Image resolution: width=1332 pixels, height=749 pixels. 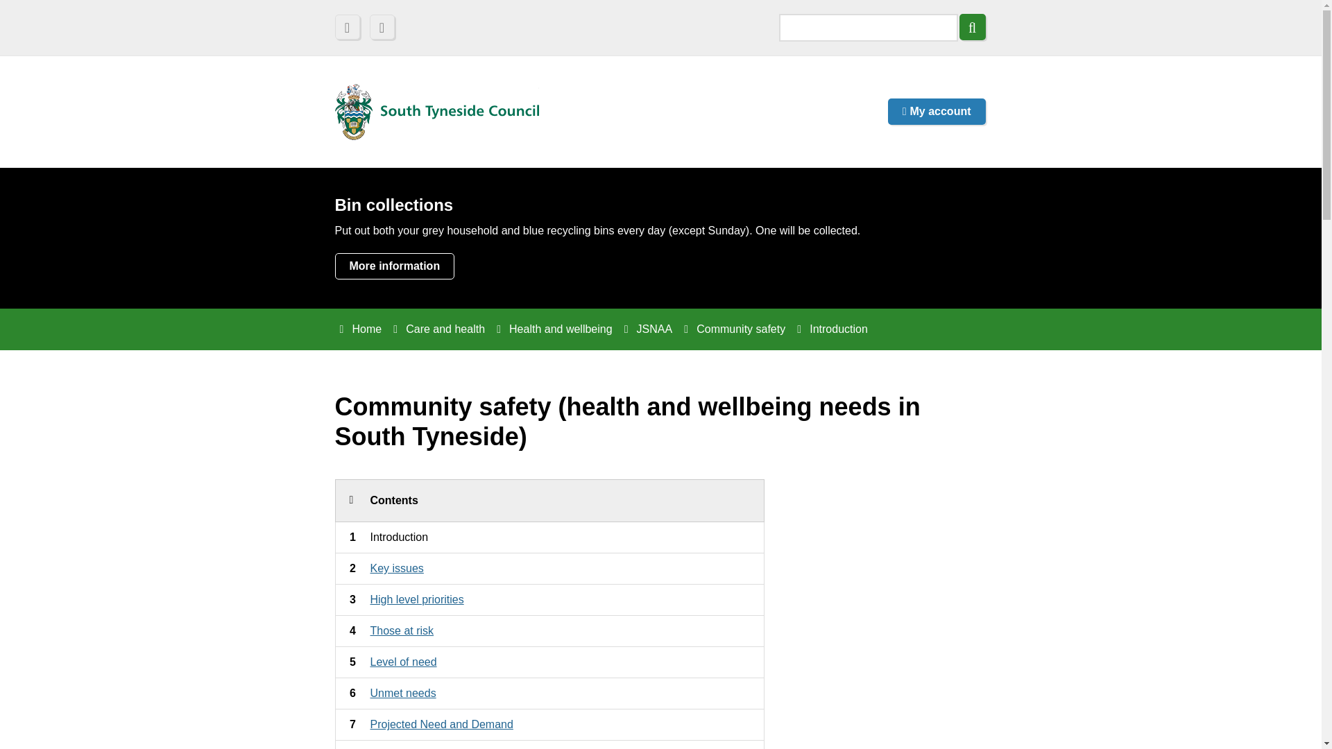 What do you see at coordinates (394, 266) in the screenshot?
I see `Level of need` at bounding box center [394, 266].